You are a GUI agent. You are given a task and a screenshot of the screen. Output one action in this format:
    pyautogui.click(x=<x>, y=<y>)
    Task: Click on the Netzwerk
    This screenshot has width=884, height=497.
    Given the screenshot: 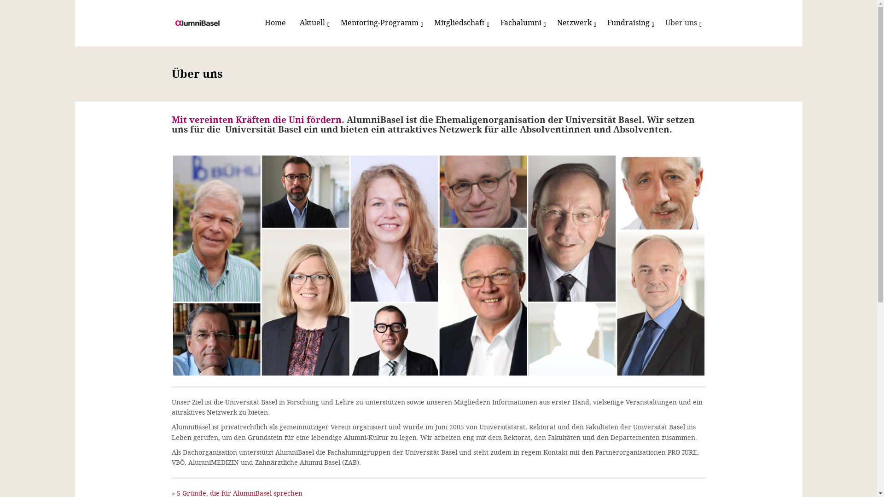 What is the action you would take?
    pyautogui.click(x=575, y=23)
    